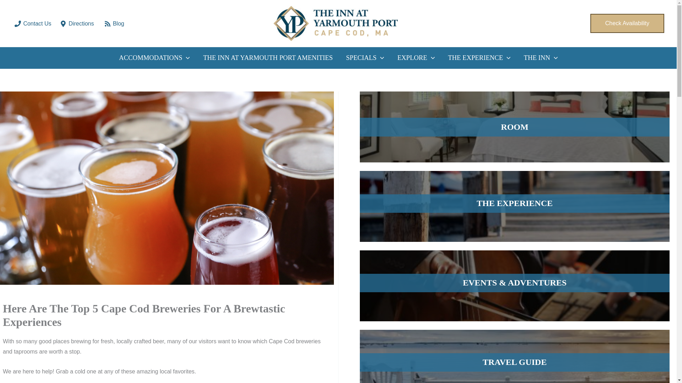 This screenshot has height=383, width=682. What do you see at coordinates (154, 57) in the screenshot?
I see `ACCOMMODATIONS` at bounding box center [154, 57].